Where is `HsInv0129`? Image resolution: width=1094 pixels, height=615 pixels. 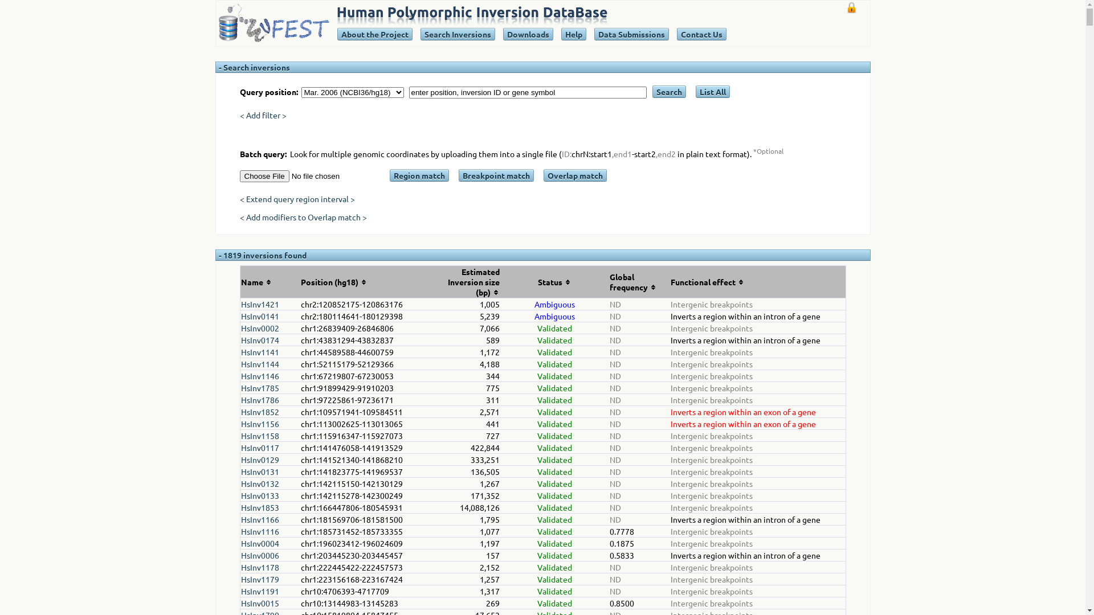 HsInv0129 is located at coordinates (260, 460).